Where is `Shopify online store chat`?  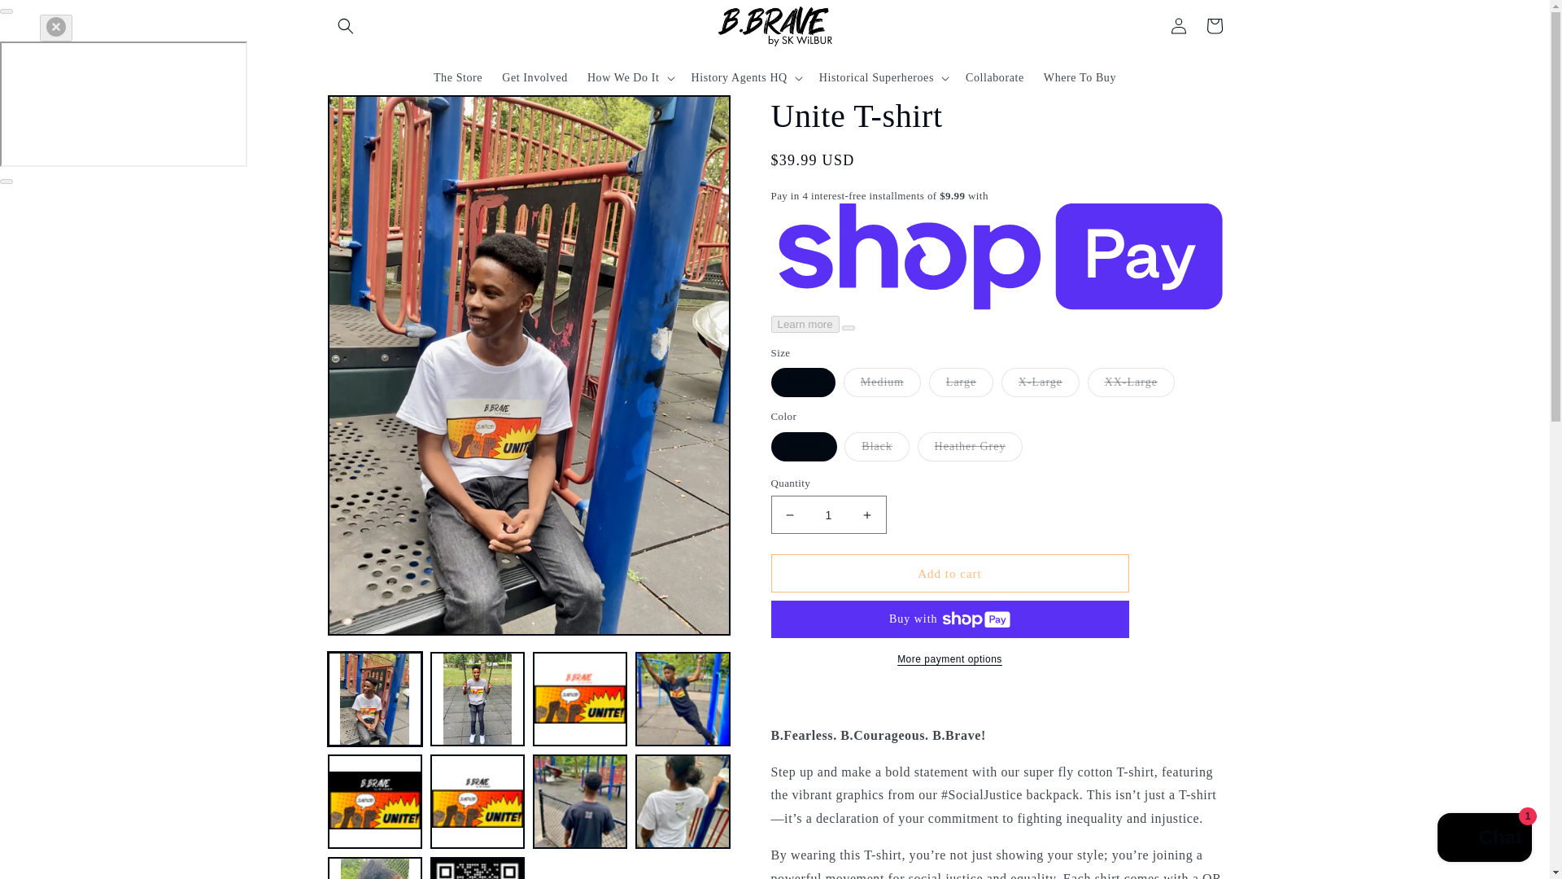
Shopify online store chat is located at coordinates (1484, 839).